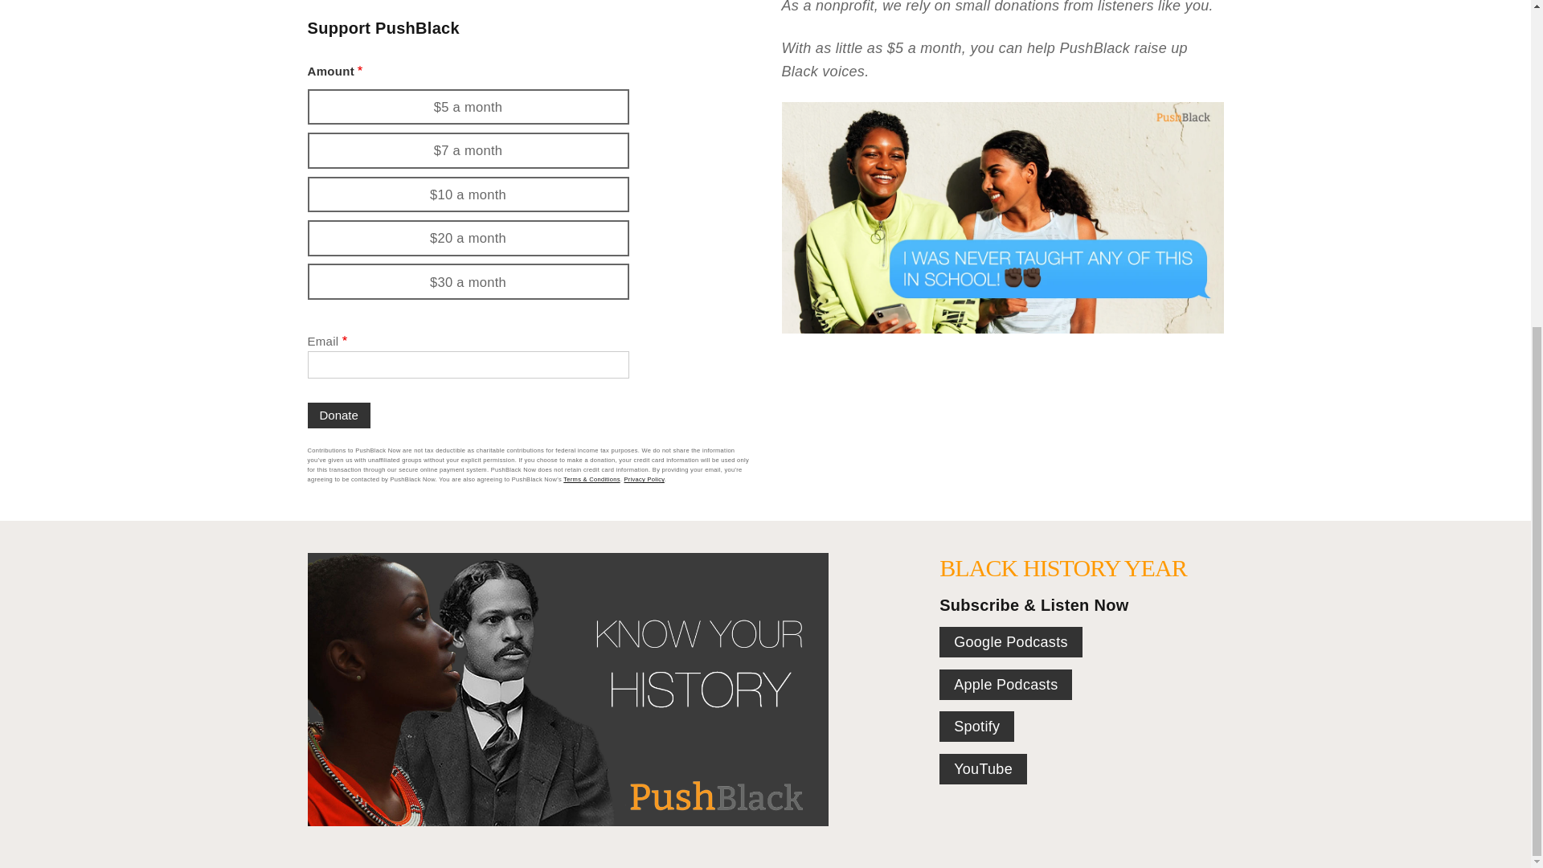 Image resolution: width=1543 pixels, height=868 pixels. What do you see at coordinates (643, 479) in the screenshot?
I see `Privacy Policy` at bounding box center [643, 479].